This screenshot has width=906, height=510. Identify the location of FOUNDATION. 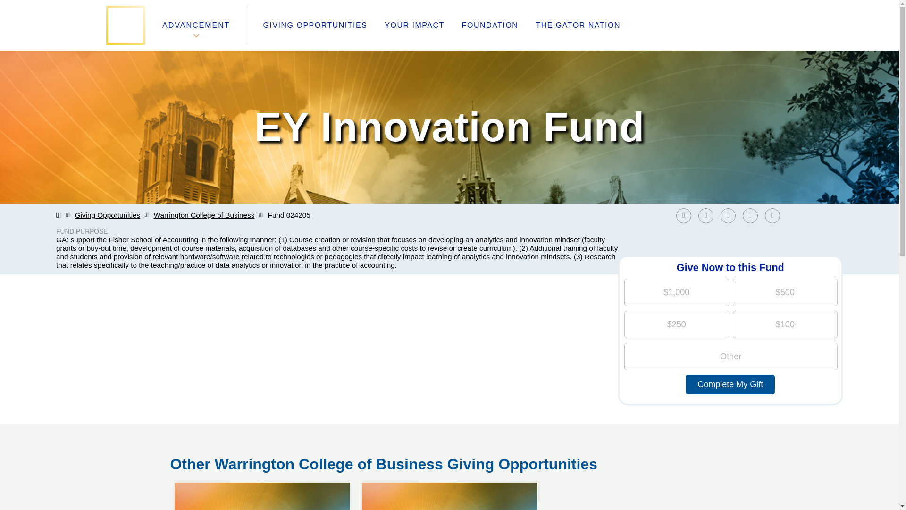
(490, 25).